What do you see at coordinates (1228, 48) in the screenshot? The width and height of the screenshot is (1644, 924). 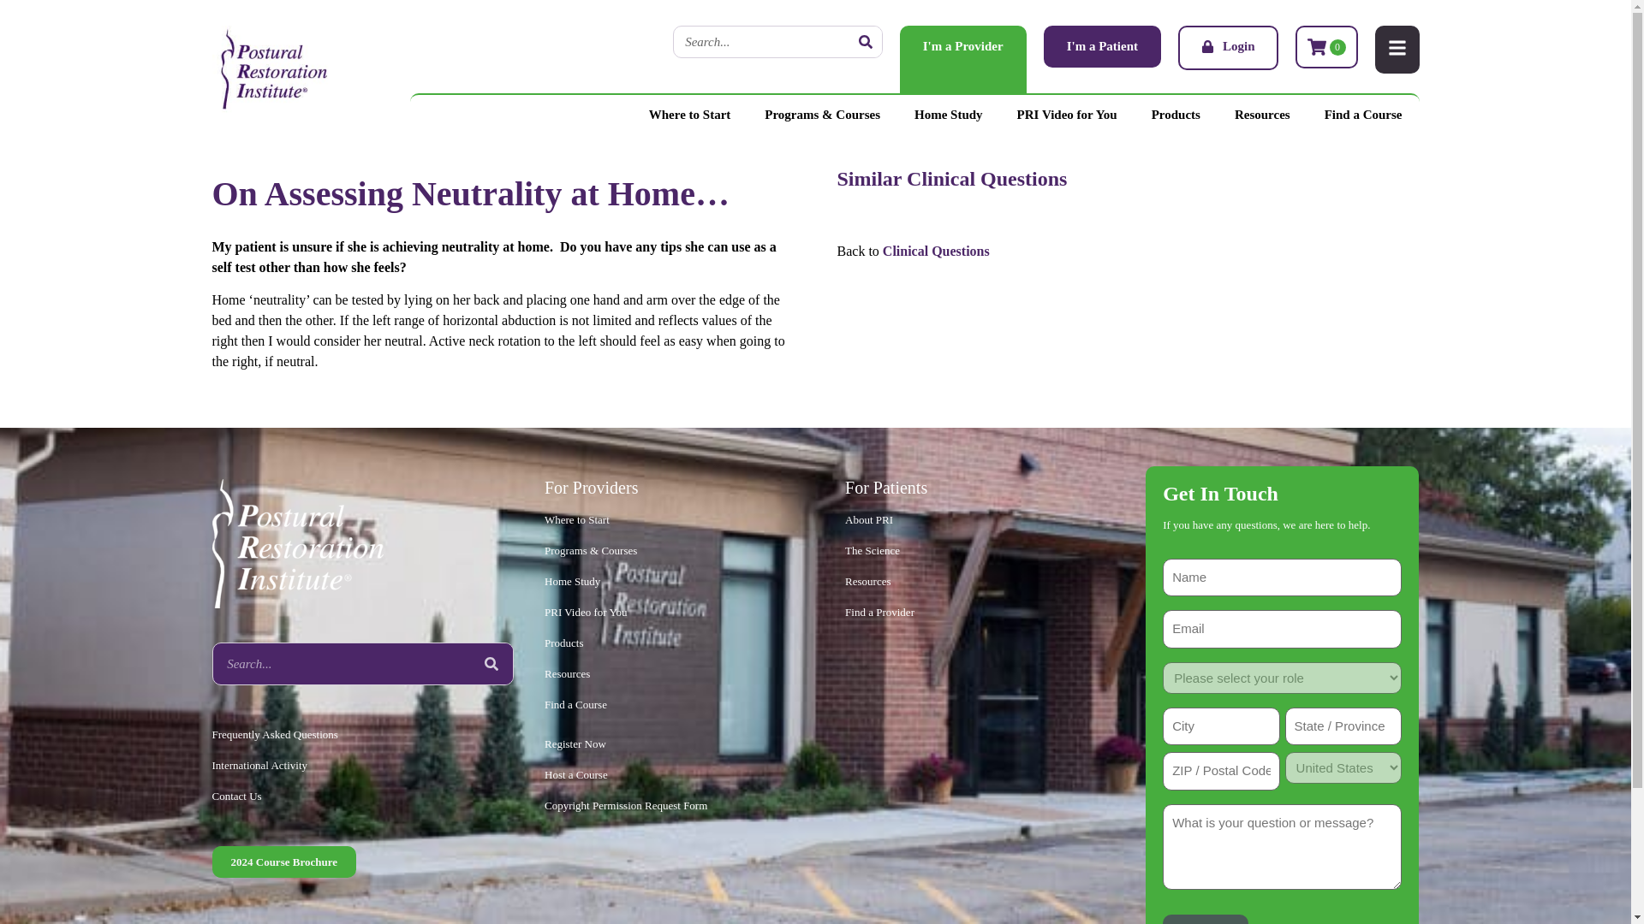 I see `Login` at bounding box center [1228, 48].